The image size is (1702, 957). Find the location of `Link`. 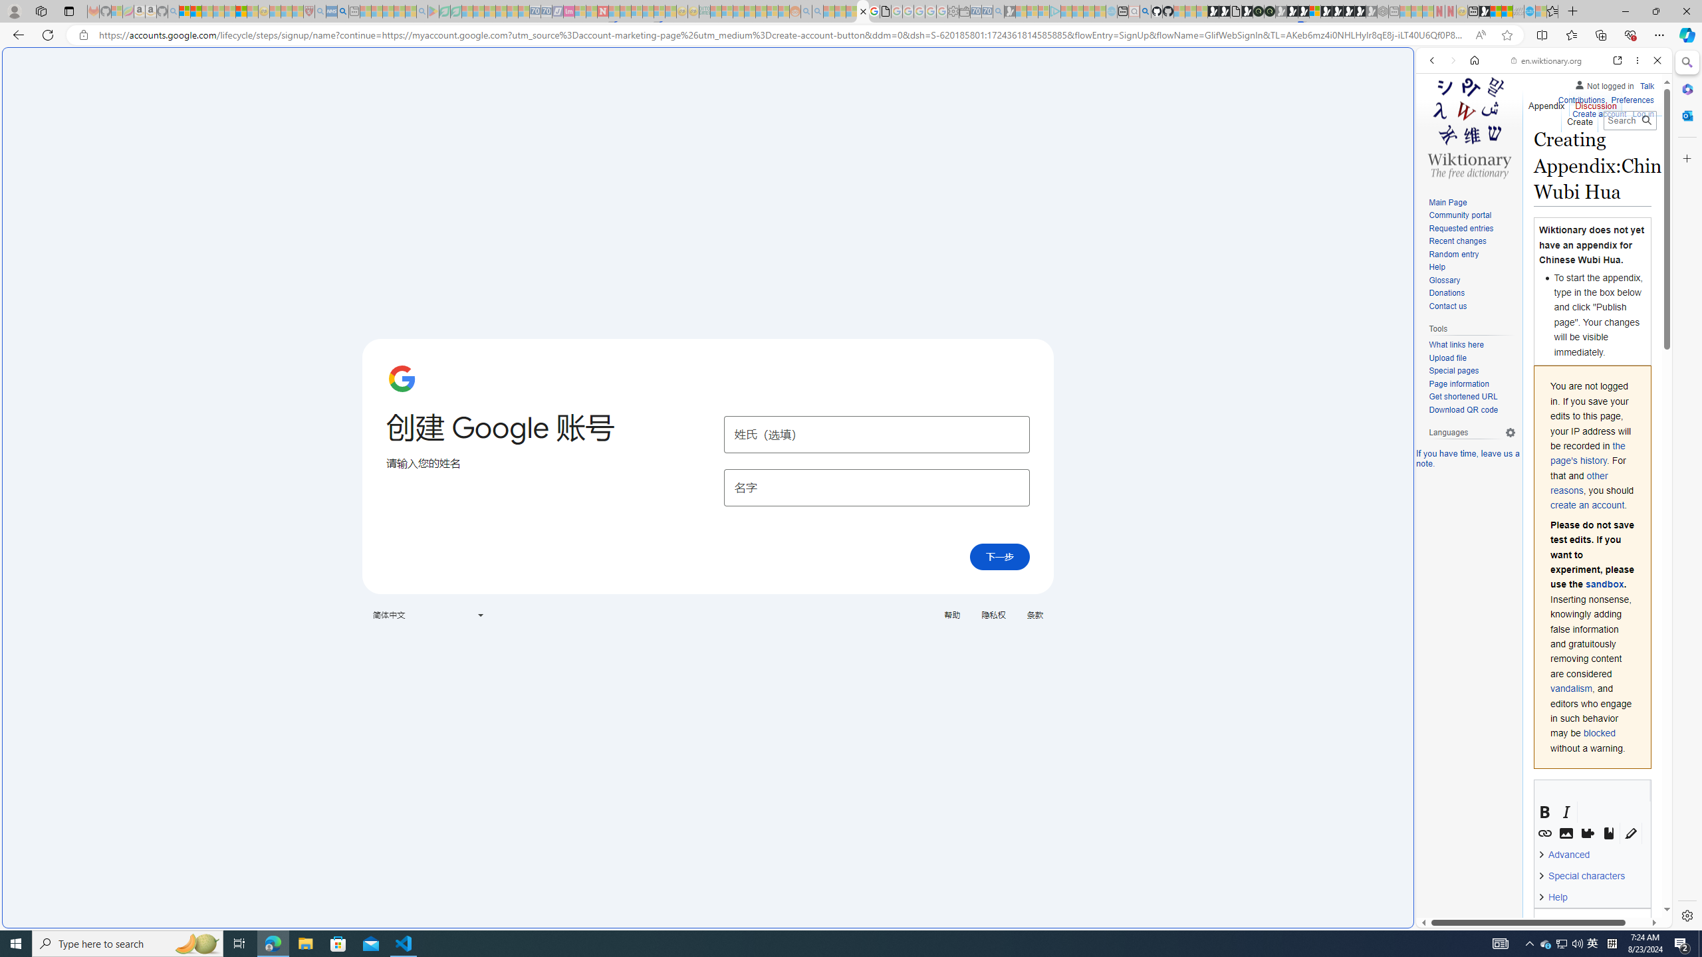

Link is located at coordinates (1545, 833).